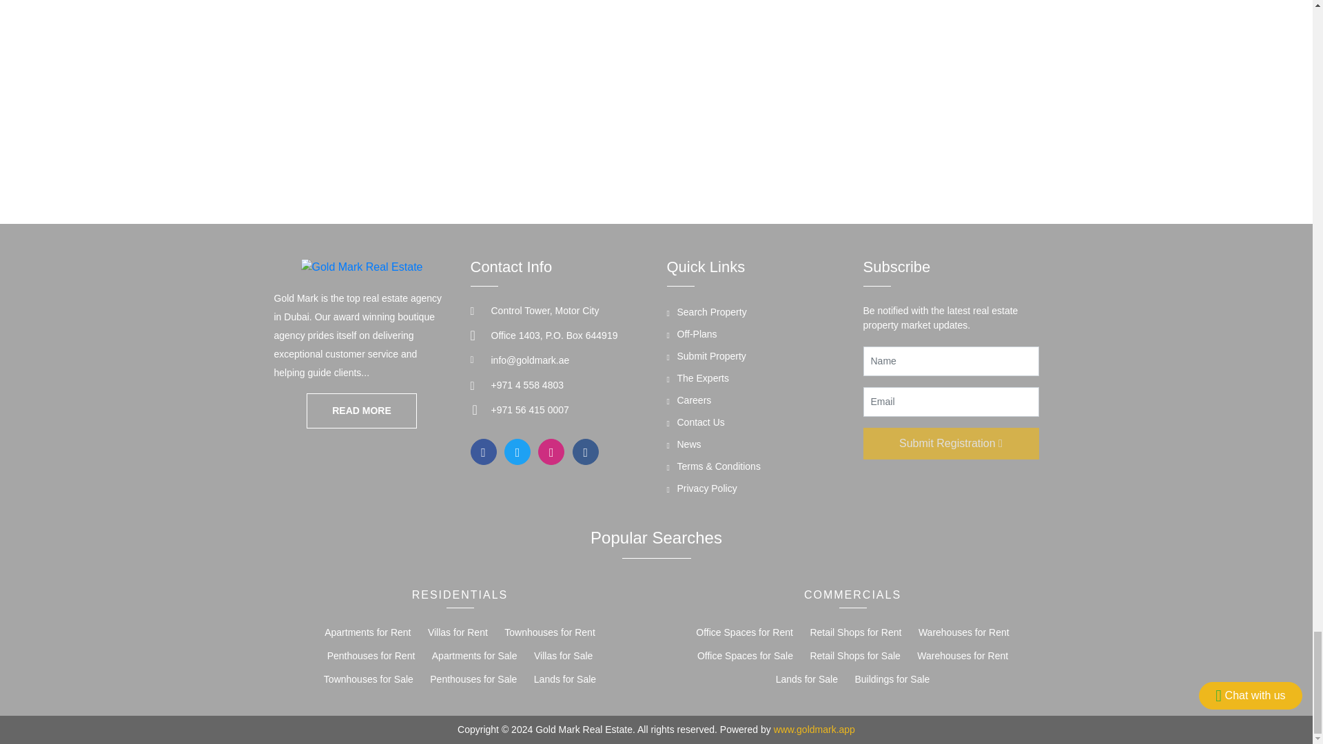 The height and width of the screenshot is (744, 1323). I want to click on Gold Mark Real Estate, so click(362, 266).